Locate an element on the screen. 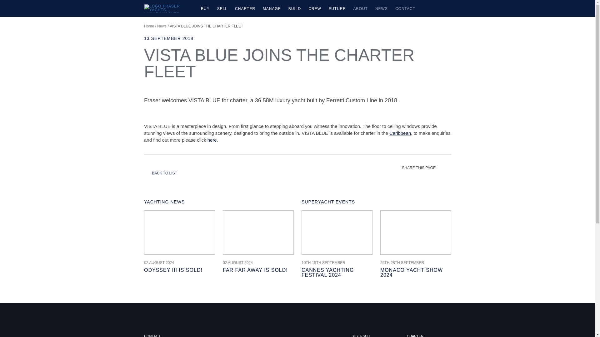  YouTube is located at coordinates (432, 314).